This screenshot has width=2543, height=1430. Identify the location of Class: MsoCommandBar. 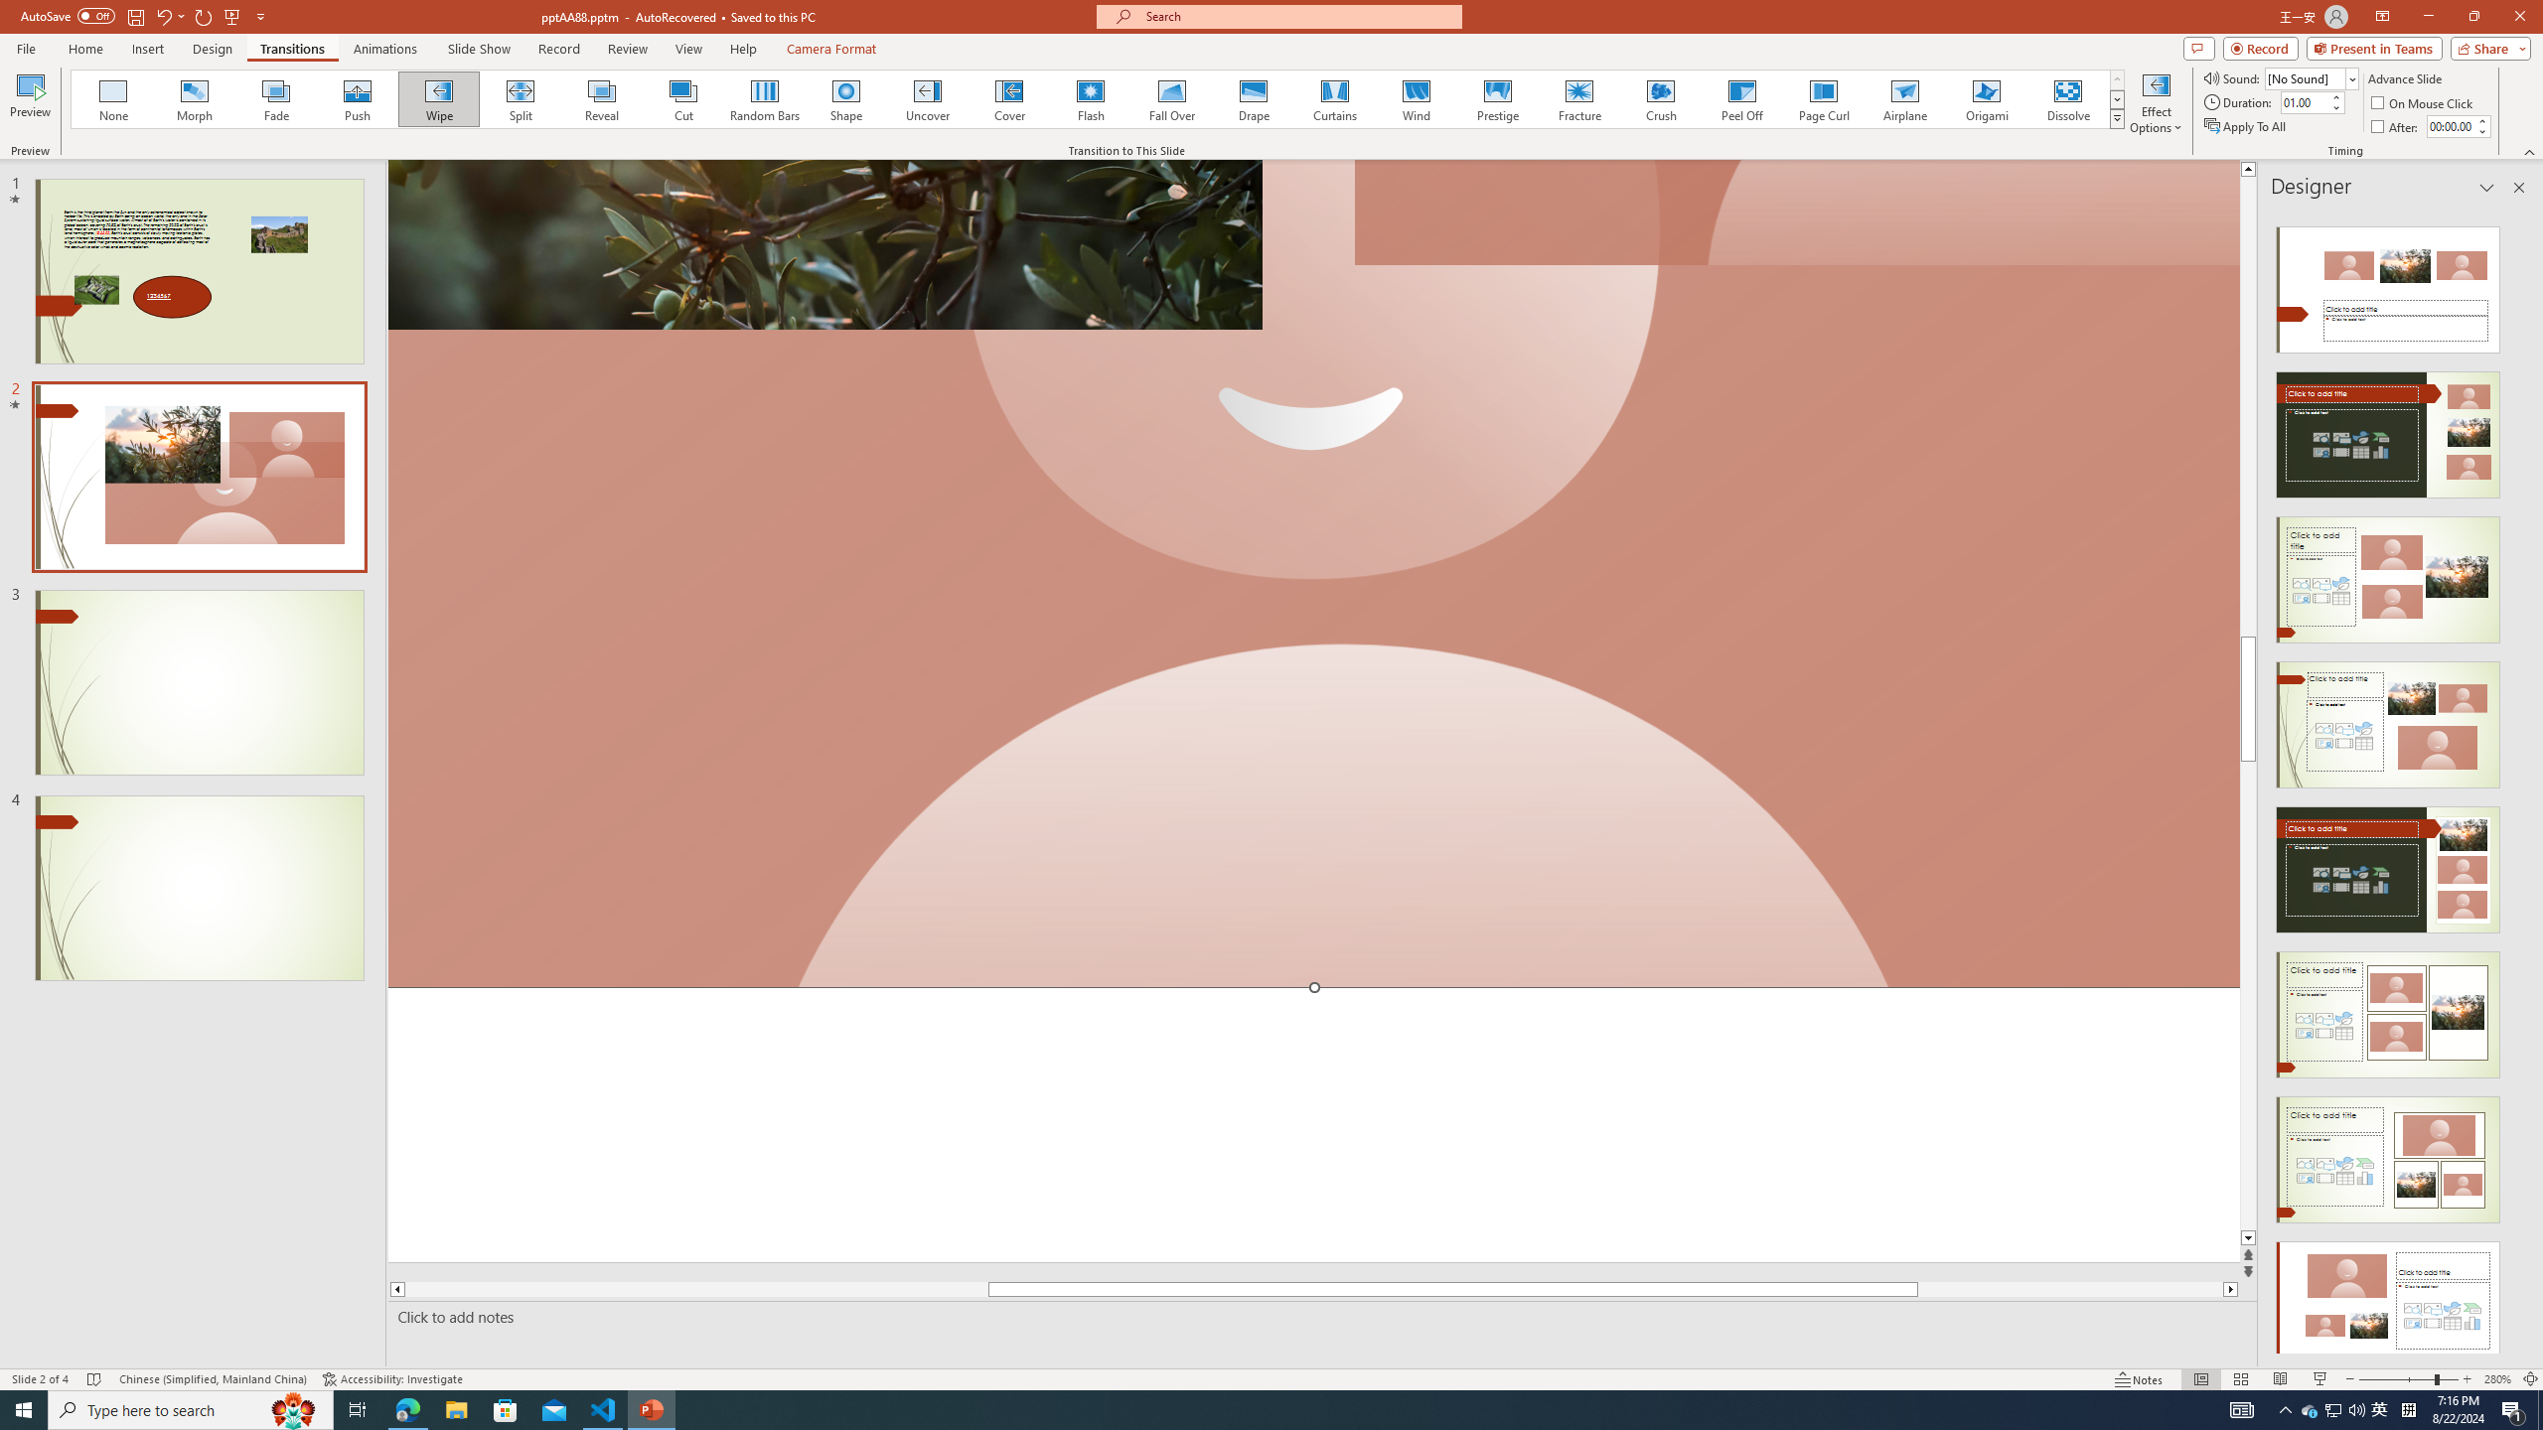
(1271, 1378).